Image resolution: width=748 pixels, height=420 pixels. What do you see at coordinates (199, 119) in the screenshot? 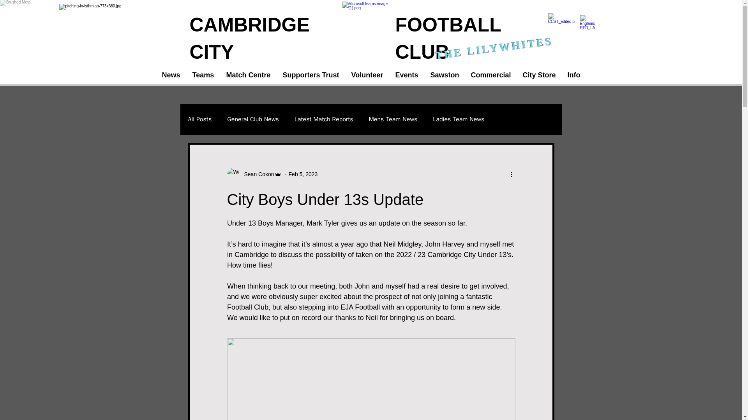
I see `All Posts` at bounding box center [199, 119].